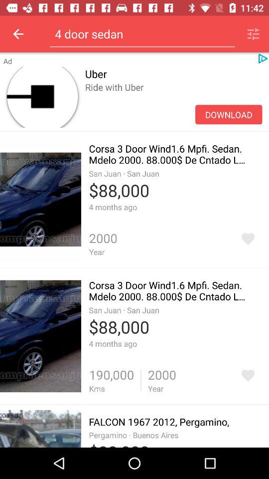  Describe the element at coordinates (248, 239) in the screenshot. I see `like option` at that location.